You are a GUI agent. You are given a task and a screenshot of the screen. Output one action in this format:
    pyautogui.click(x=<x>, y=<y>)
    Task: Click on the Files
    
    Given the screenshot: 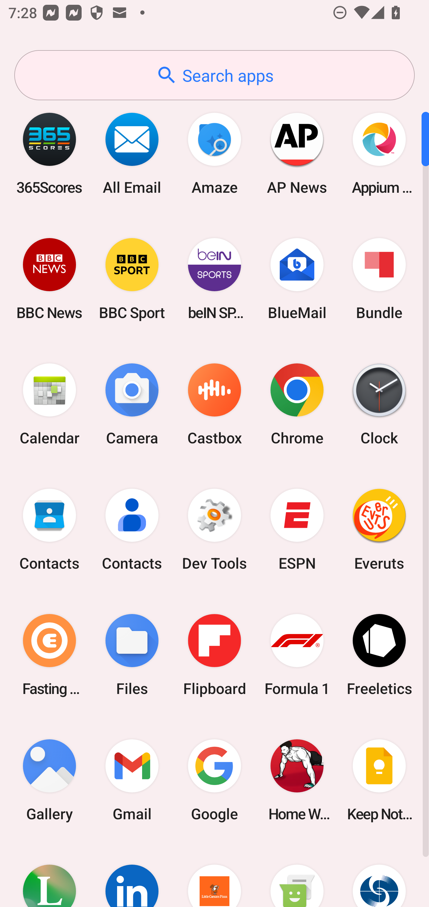 What is the action you would take?
    pyautogui.click(x=132, y=655)
    